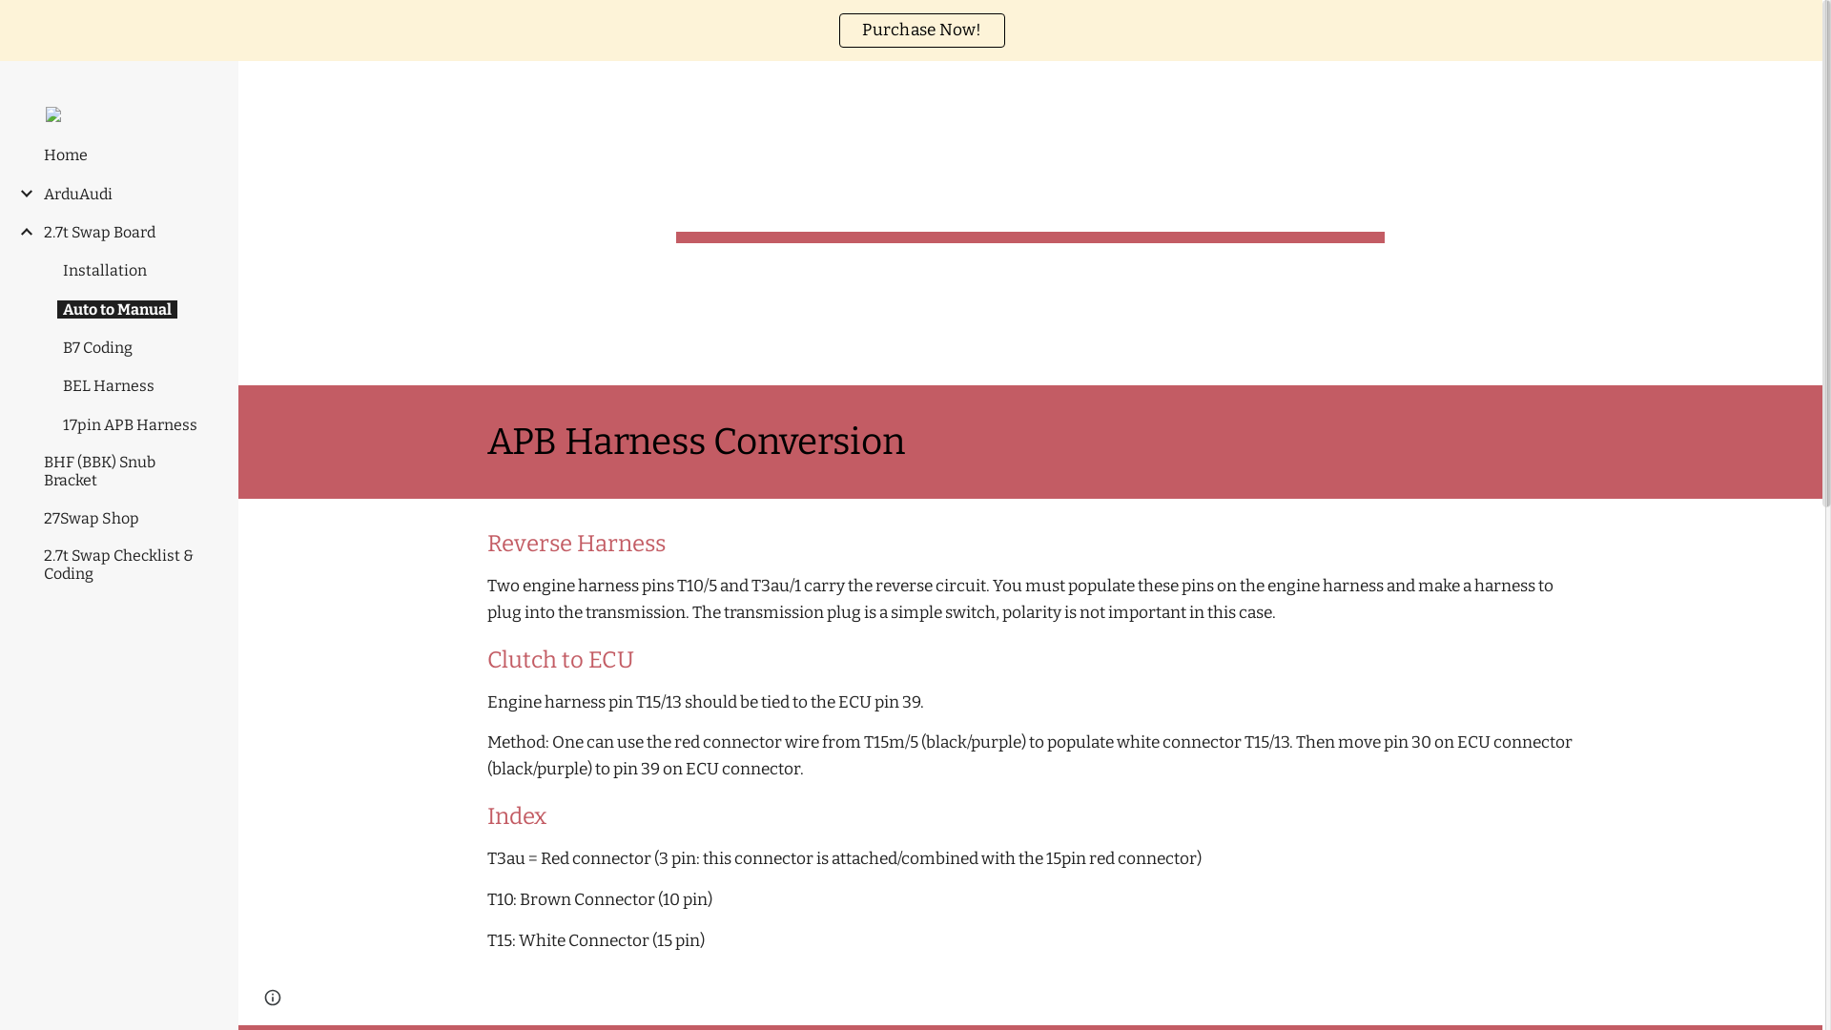 Image resolution: width=1831 pixels, height=1030 pixels. What do you see at coordinates (128, 565) in the screenshot?
I see `2.7t Swap Checklist & Coding` at bounding box center [128, 565].